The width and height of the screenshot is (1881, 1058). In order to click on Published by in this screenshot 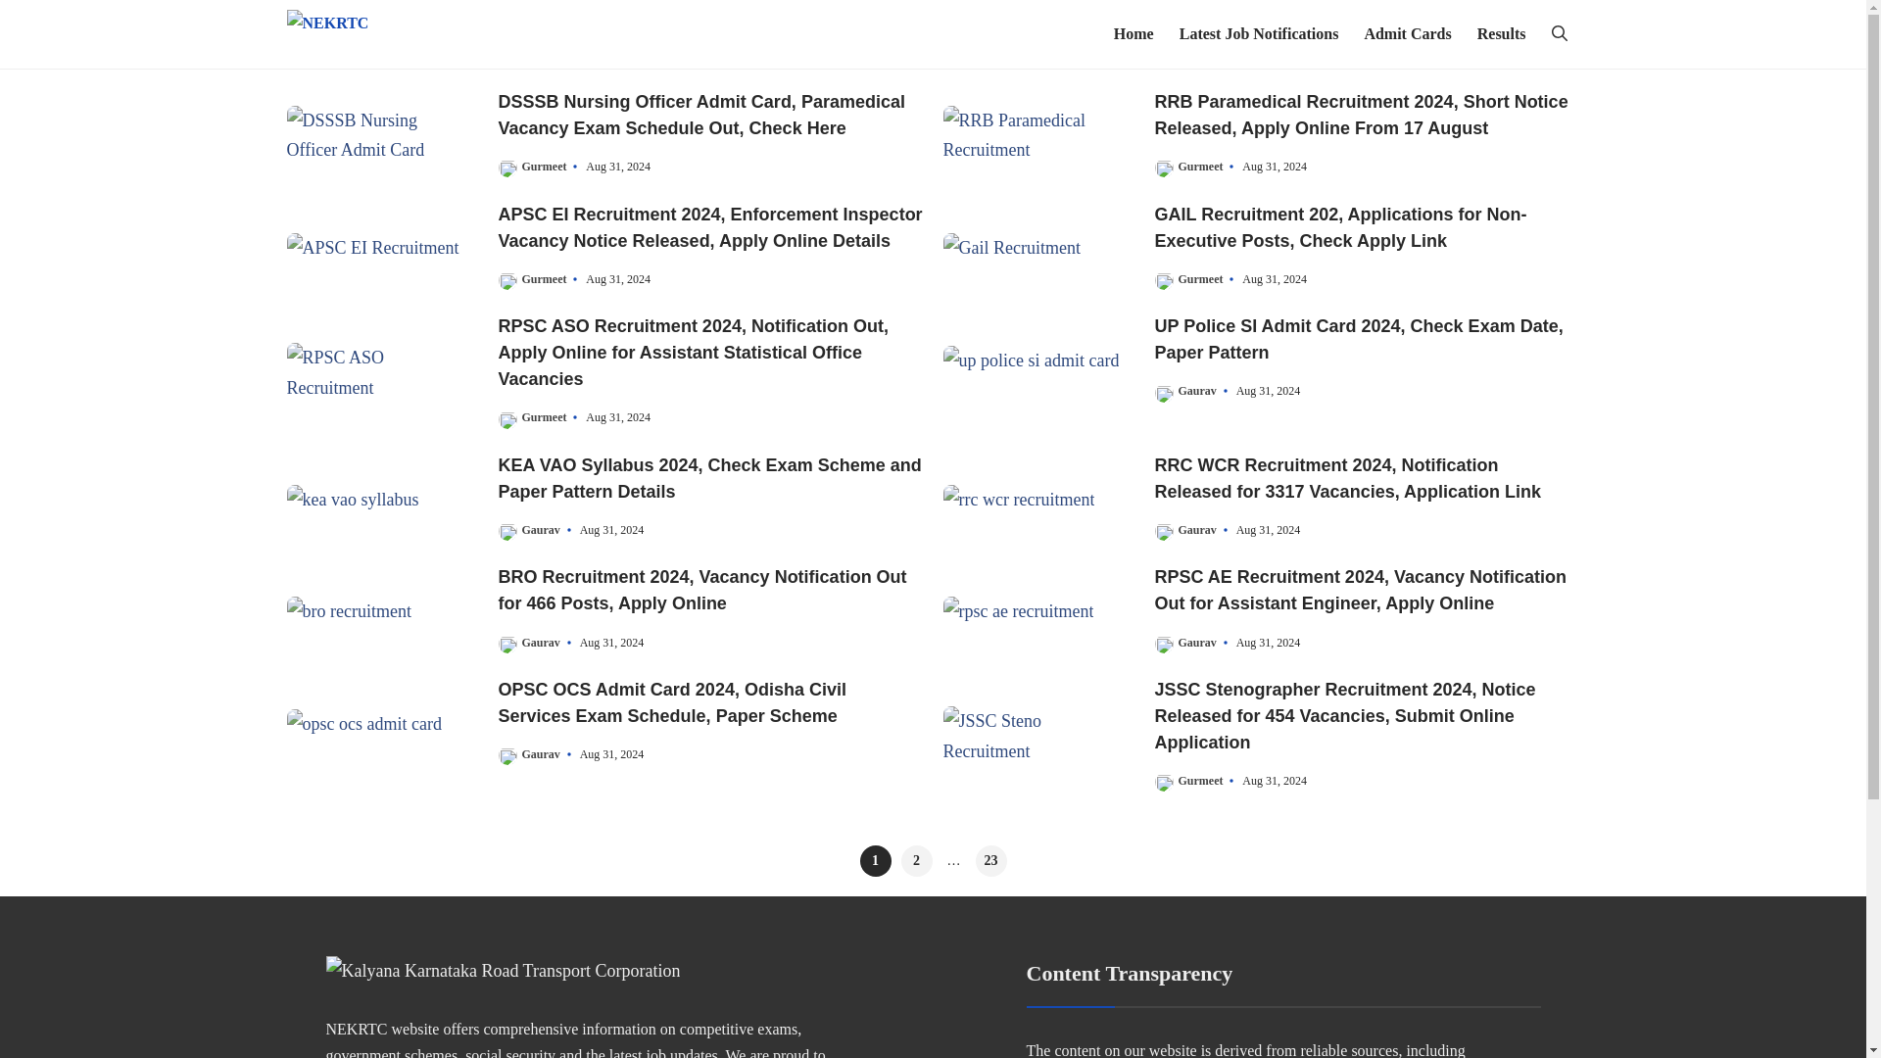, I will do `click(539, 529)`.